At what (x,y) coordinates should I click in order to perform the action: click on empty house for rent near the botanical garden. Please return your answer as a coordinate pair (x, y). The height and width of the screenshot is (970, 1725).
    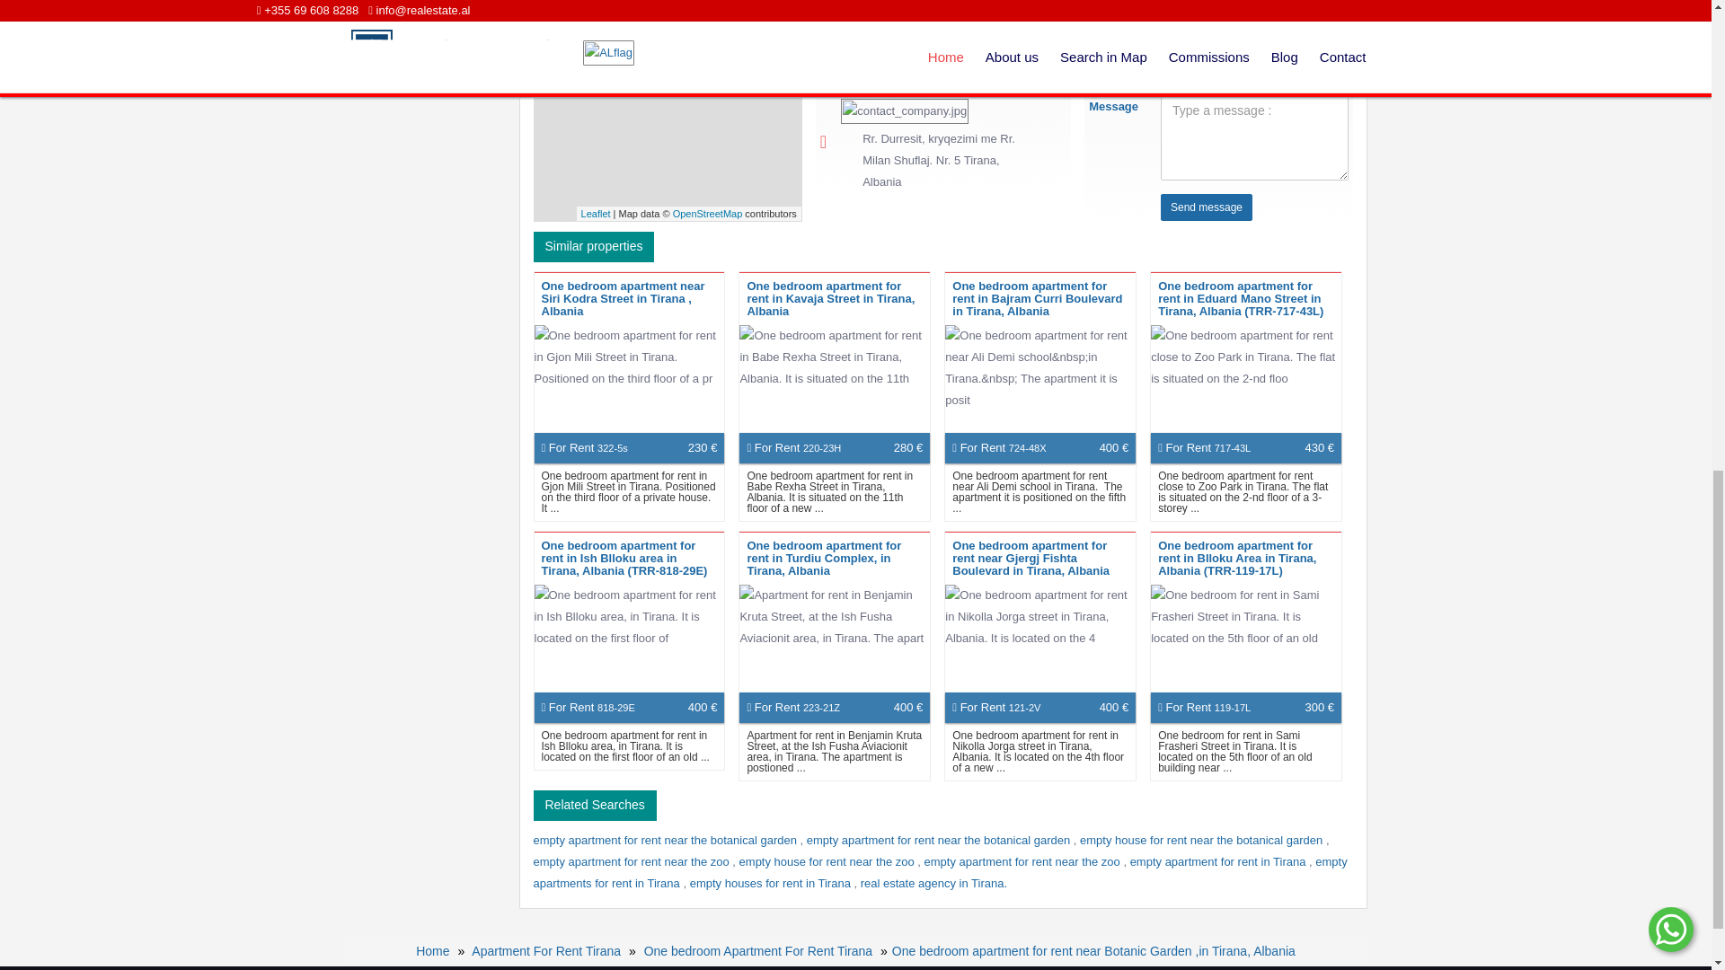
    Looking at the image, I should click on (1202, 839).